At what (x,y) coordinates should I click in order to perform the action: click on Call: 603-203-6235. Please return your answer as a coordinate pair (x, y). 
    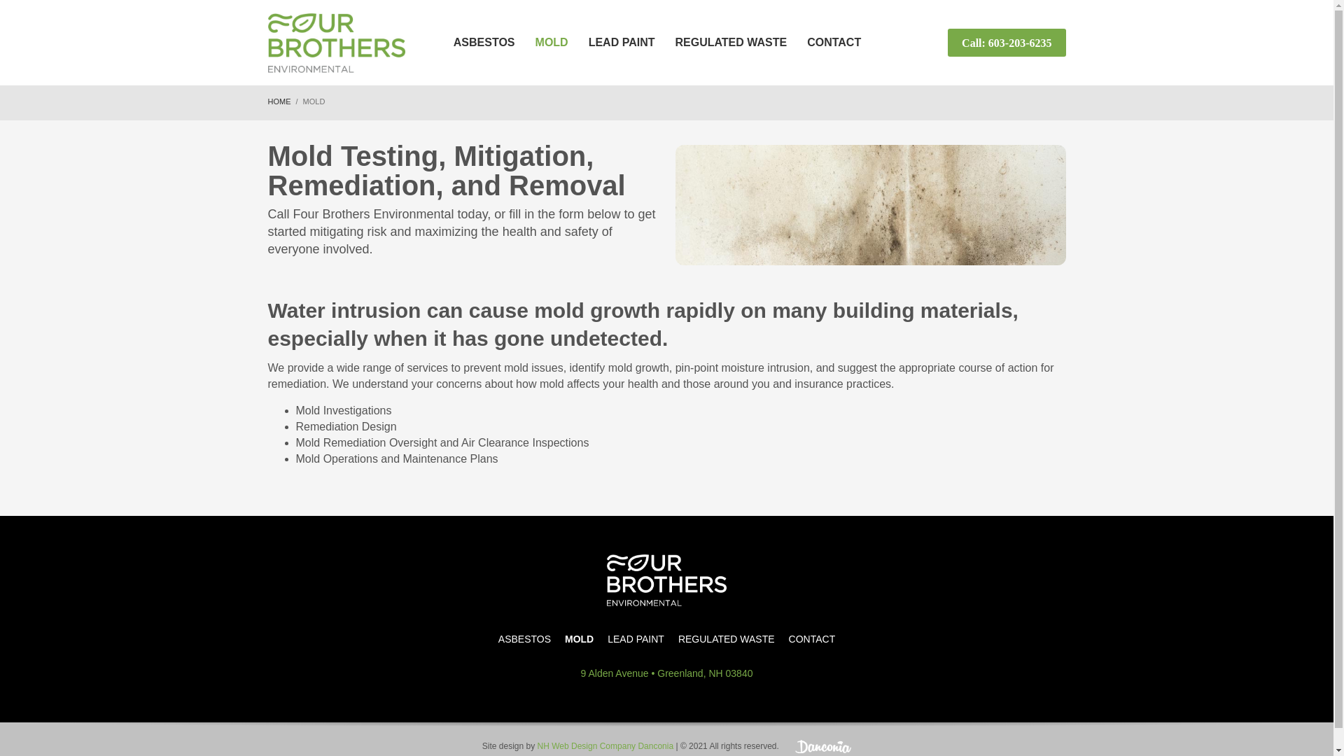
    Looking at the image, I should click on (1007, 42).